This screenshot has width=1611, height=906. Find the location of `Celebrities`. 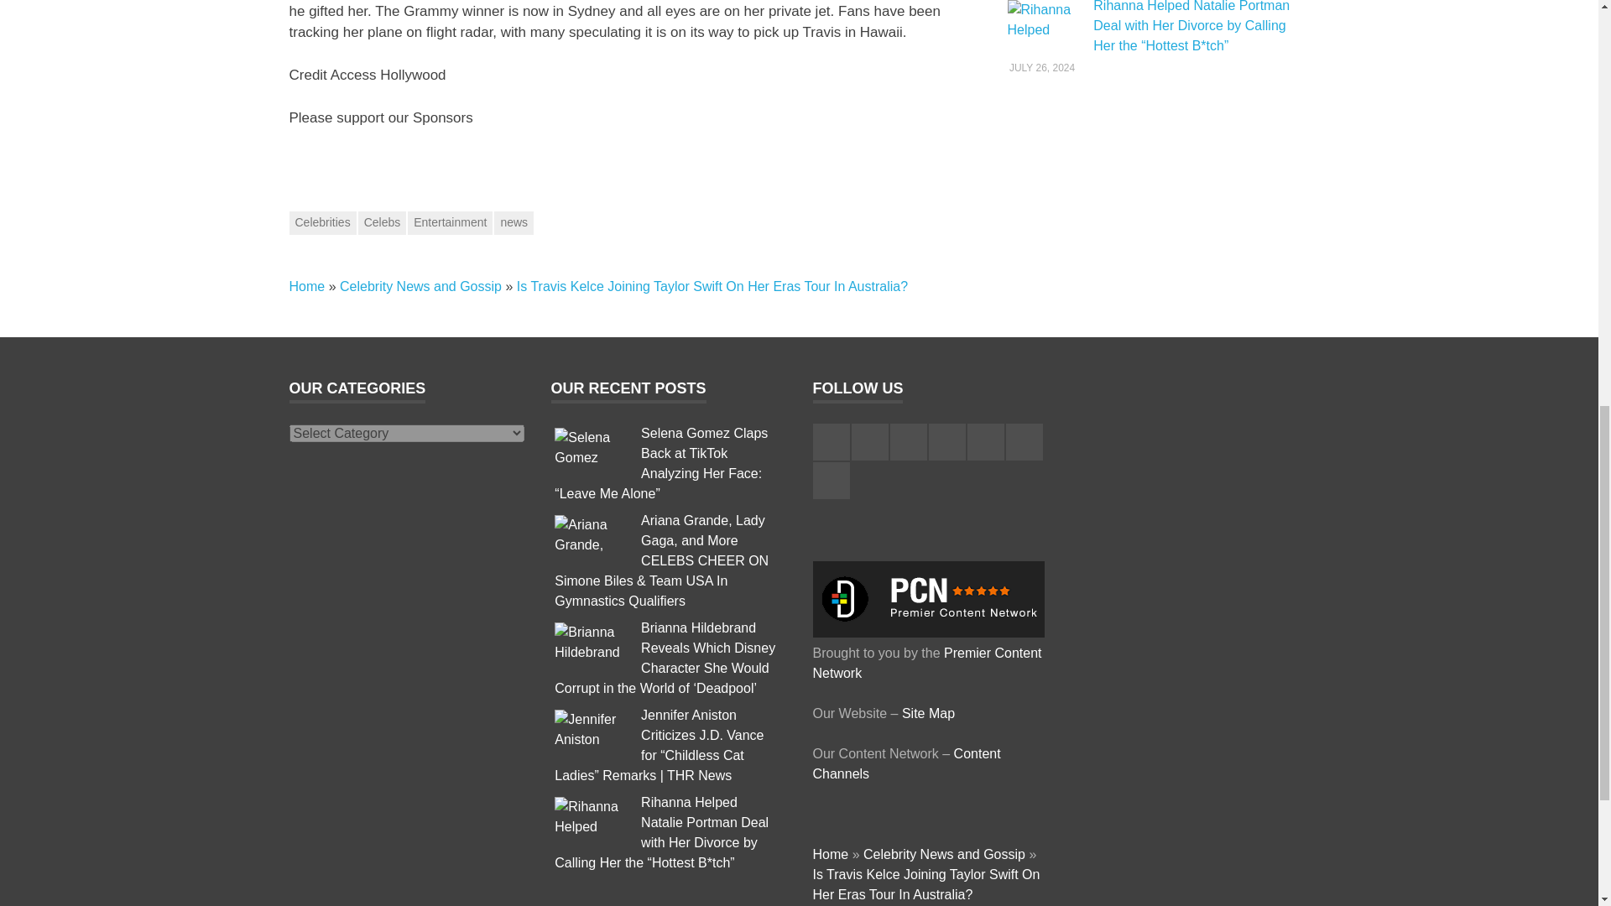

Celebrities is located at coordinates (322, 222).